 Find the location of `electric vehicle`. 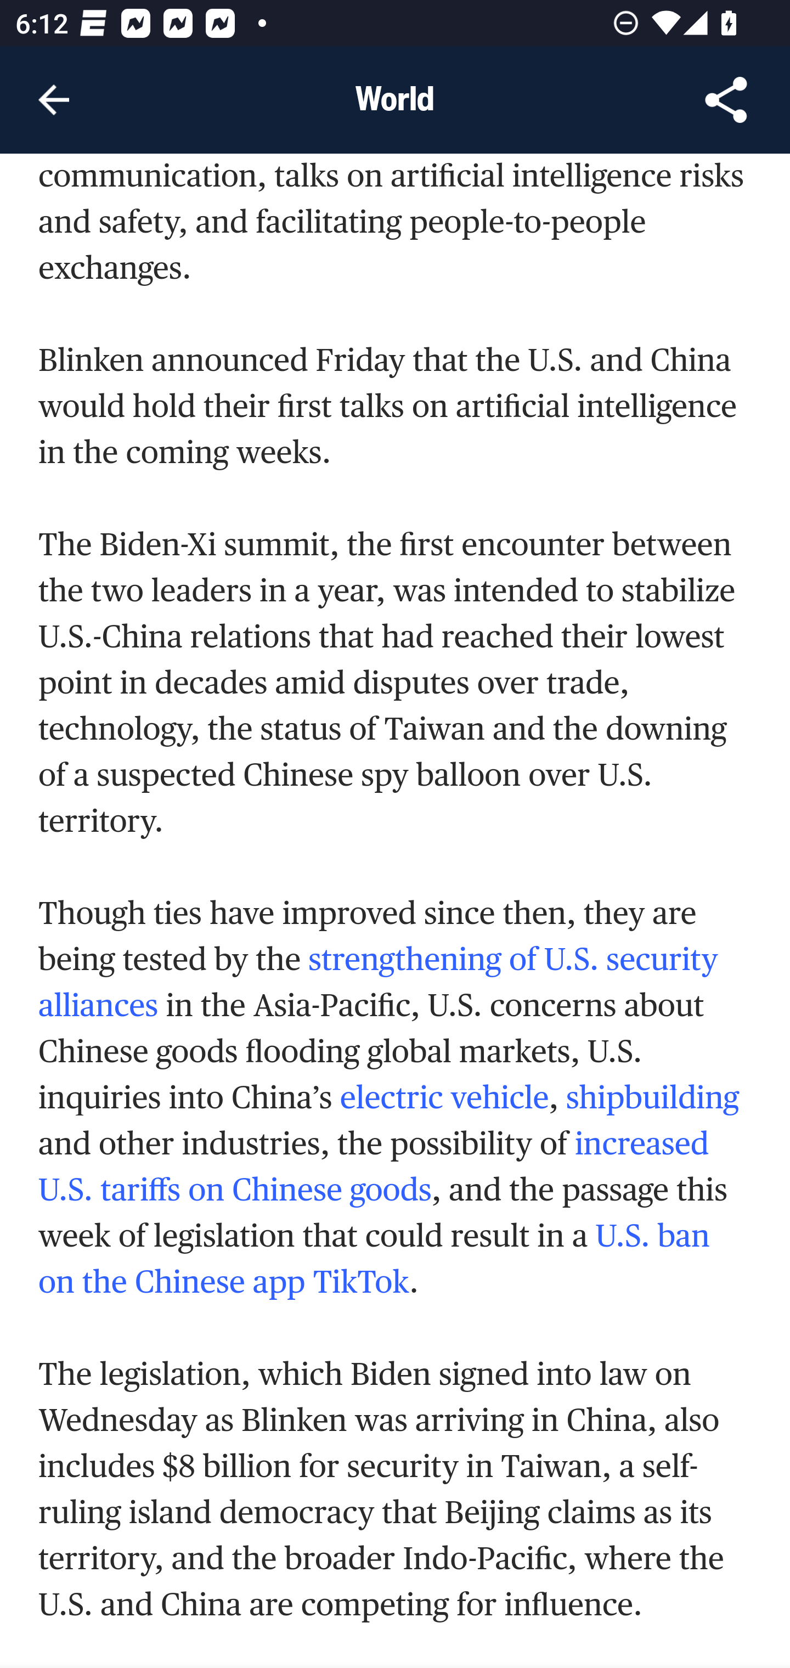

electric vehicle is located at coordinates (443, 1096).